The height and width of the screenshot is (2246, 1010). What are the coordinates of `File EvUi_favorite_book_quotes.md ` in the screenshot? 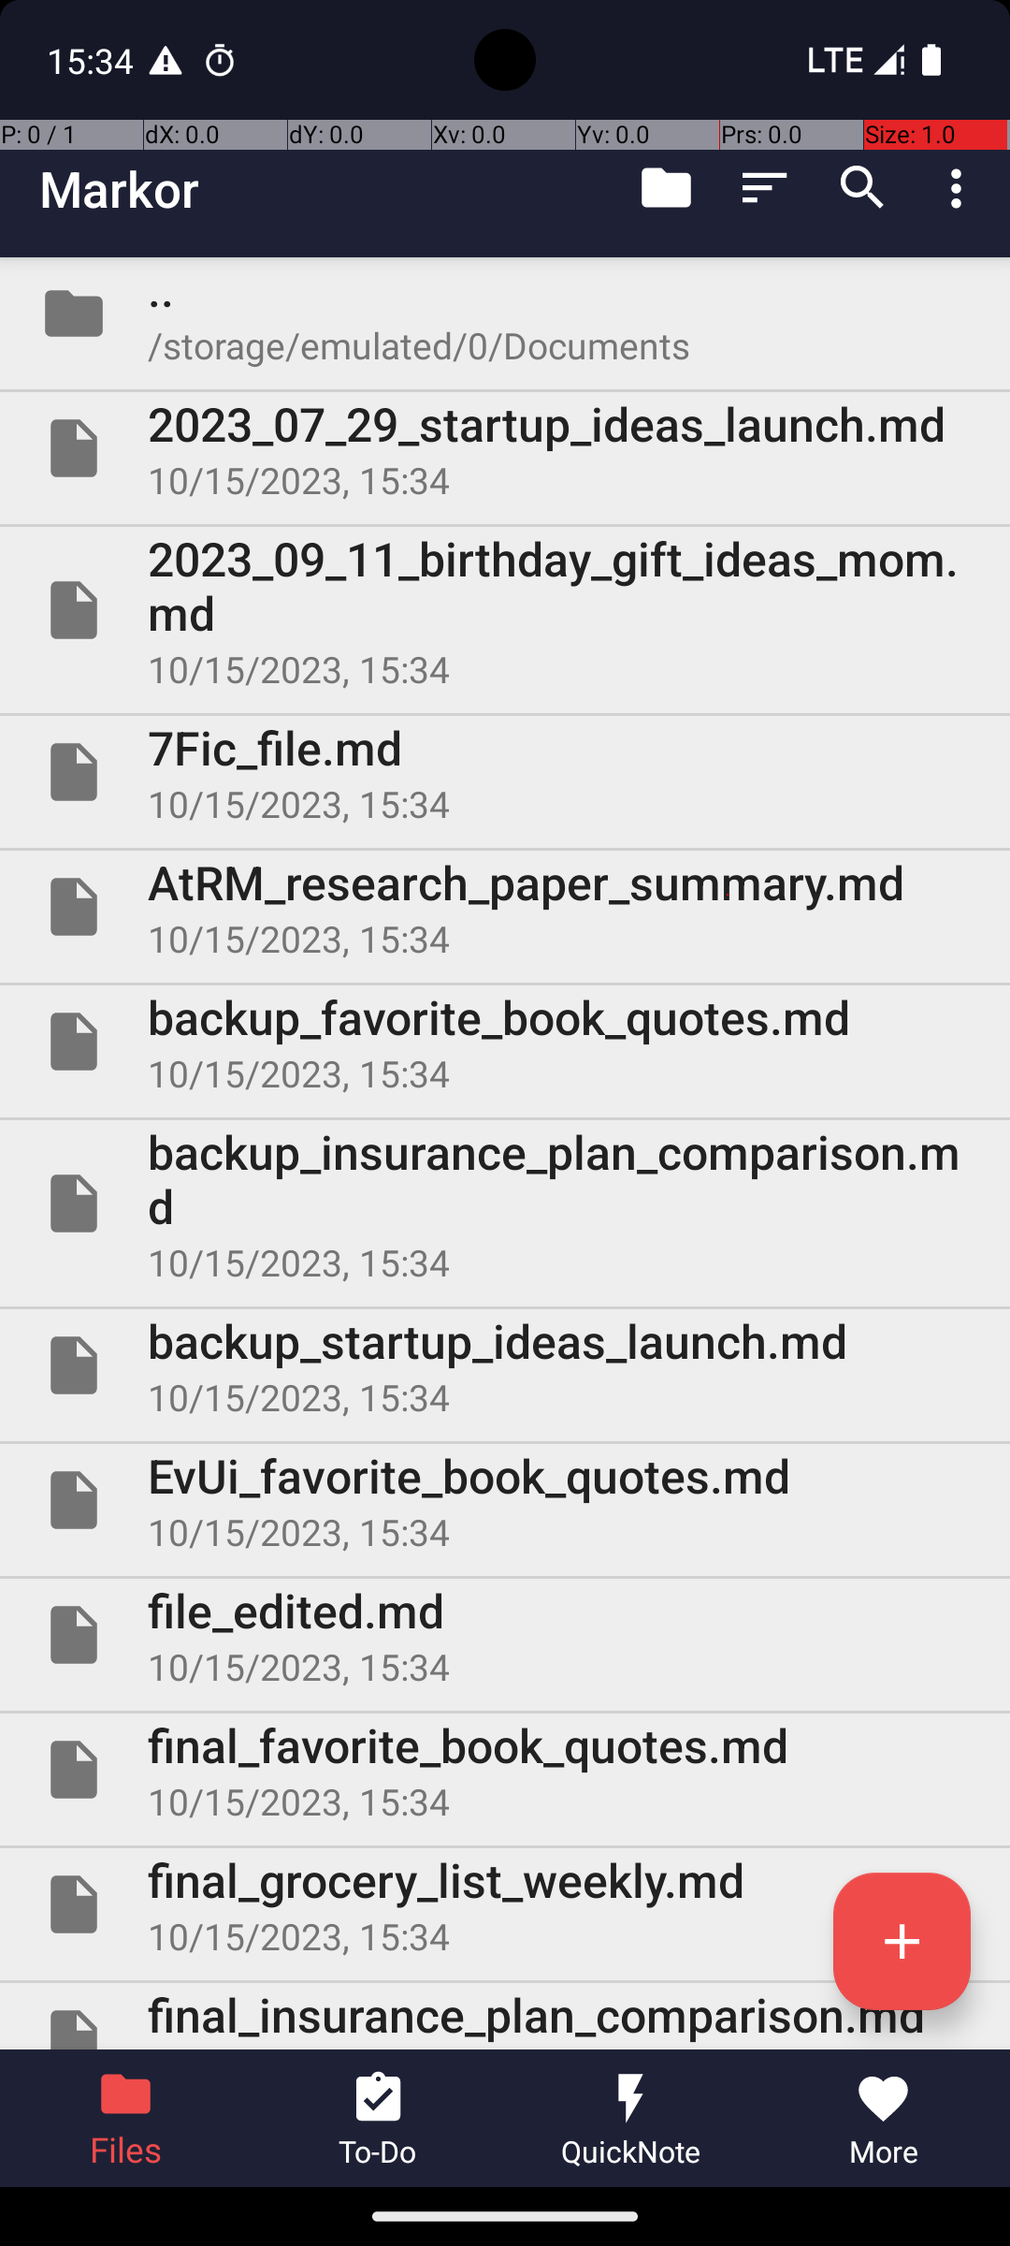 It's located at (505, 1500).